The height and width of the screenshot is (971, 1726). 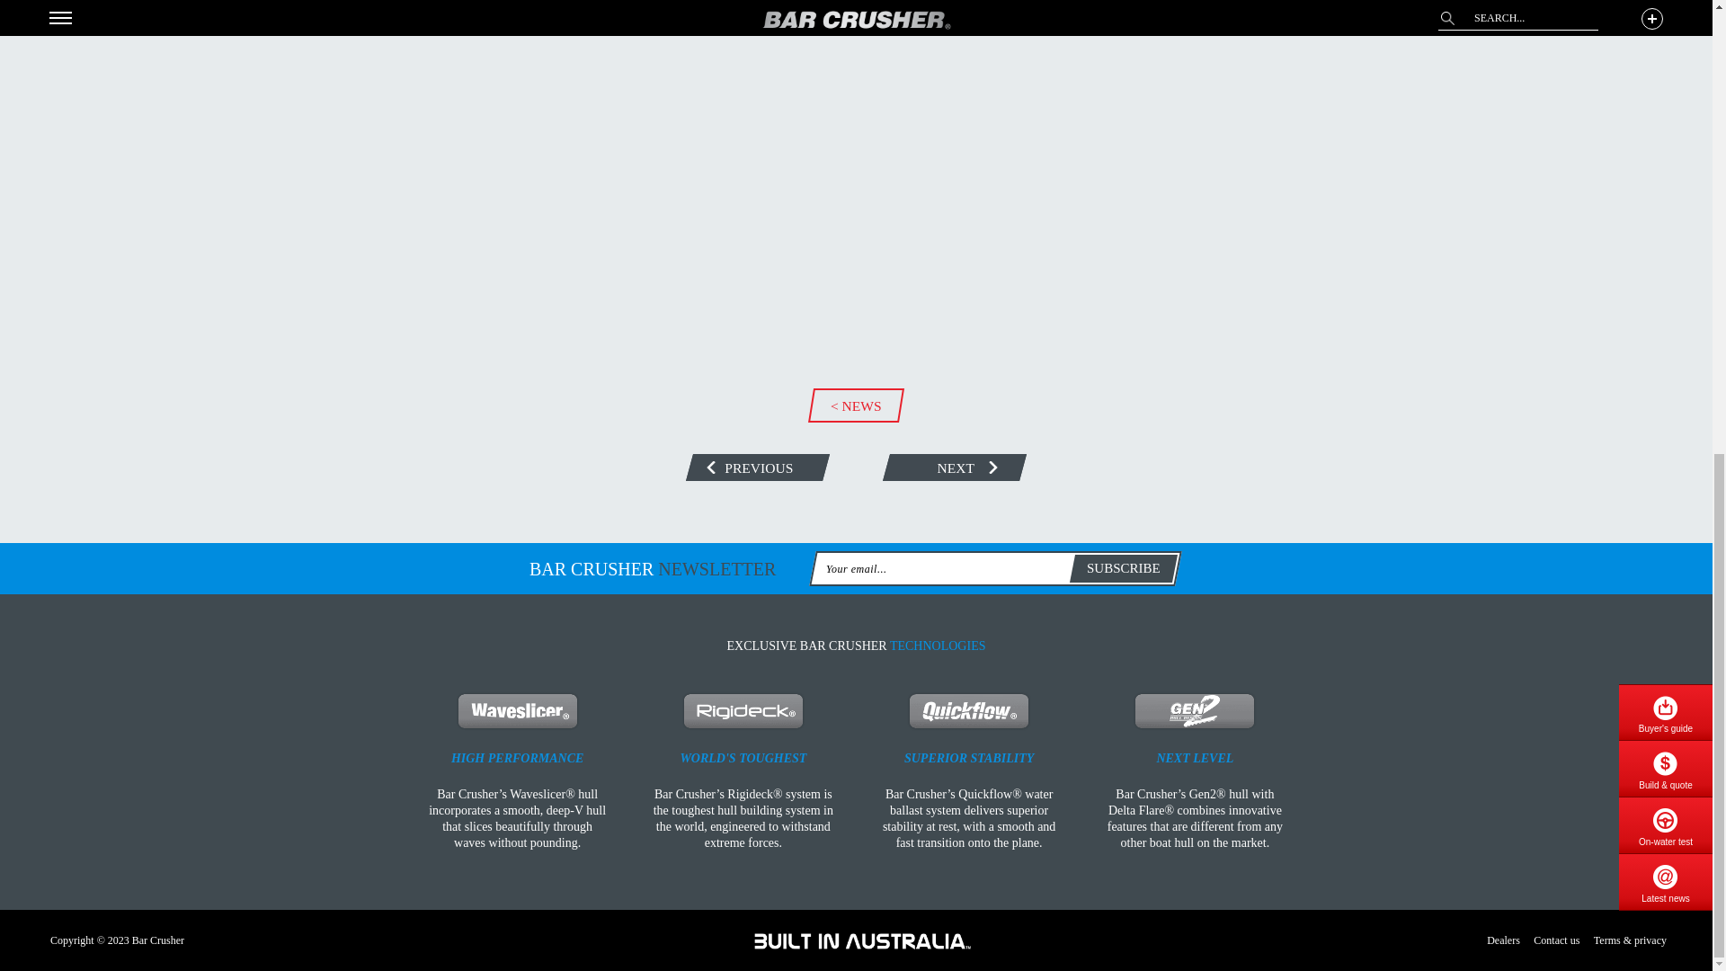 What do you see at coordinates (862, 940) in the screenshot?
I see `Standard Ultrasound Logo` at bounding box center [862, 940].